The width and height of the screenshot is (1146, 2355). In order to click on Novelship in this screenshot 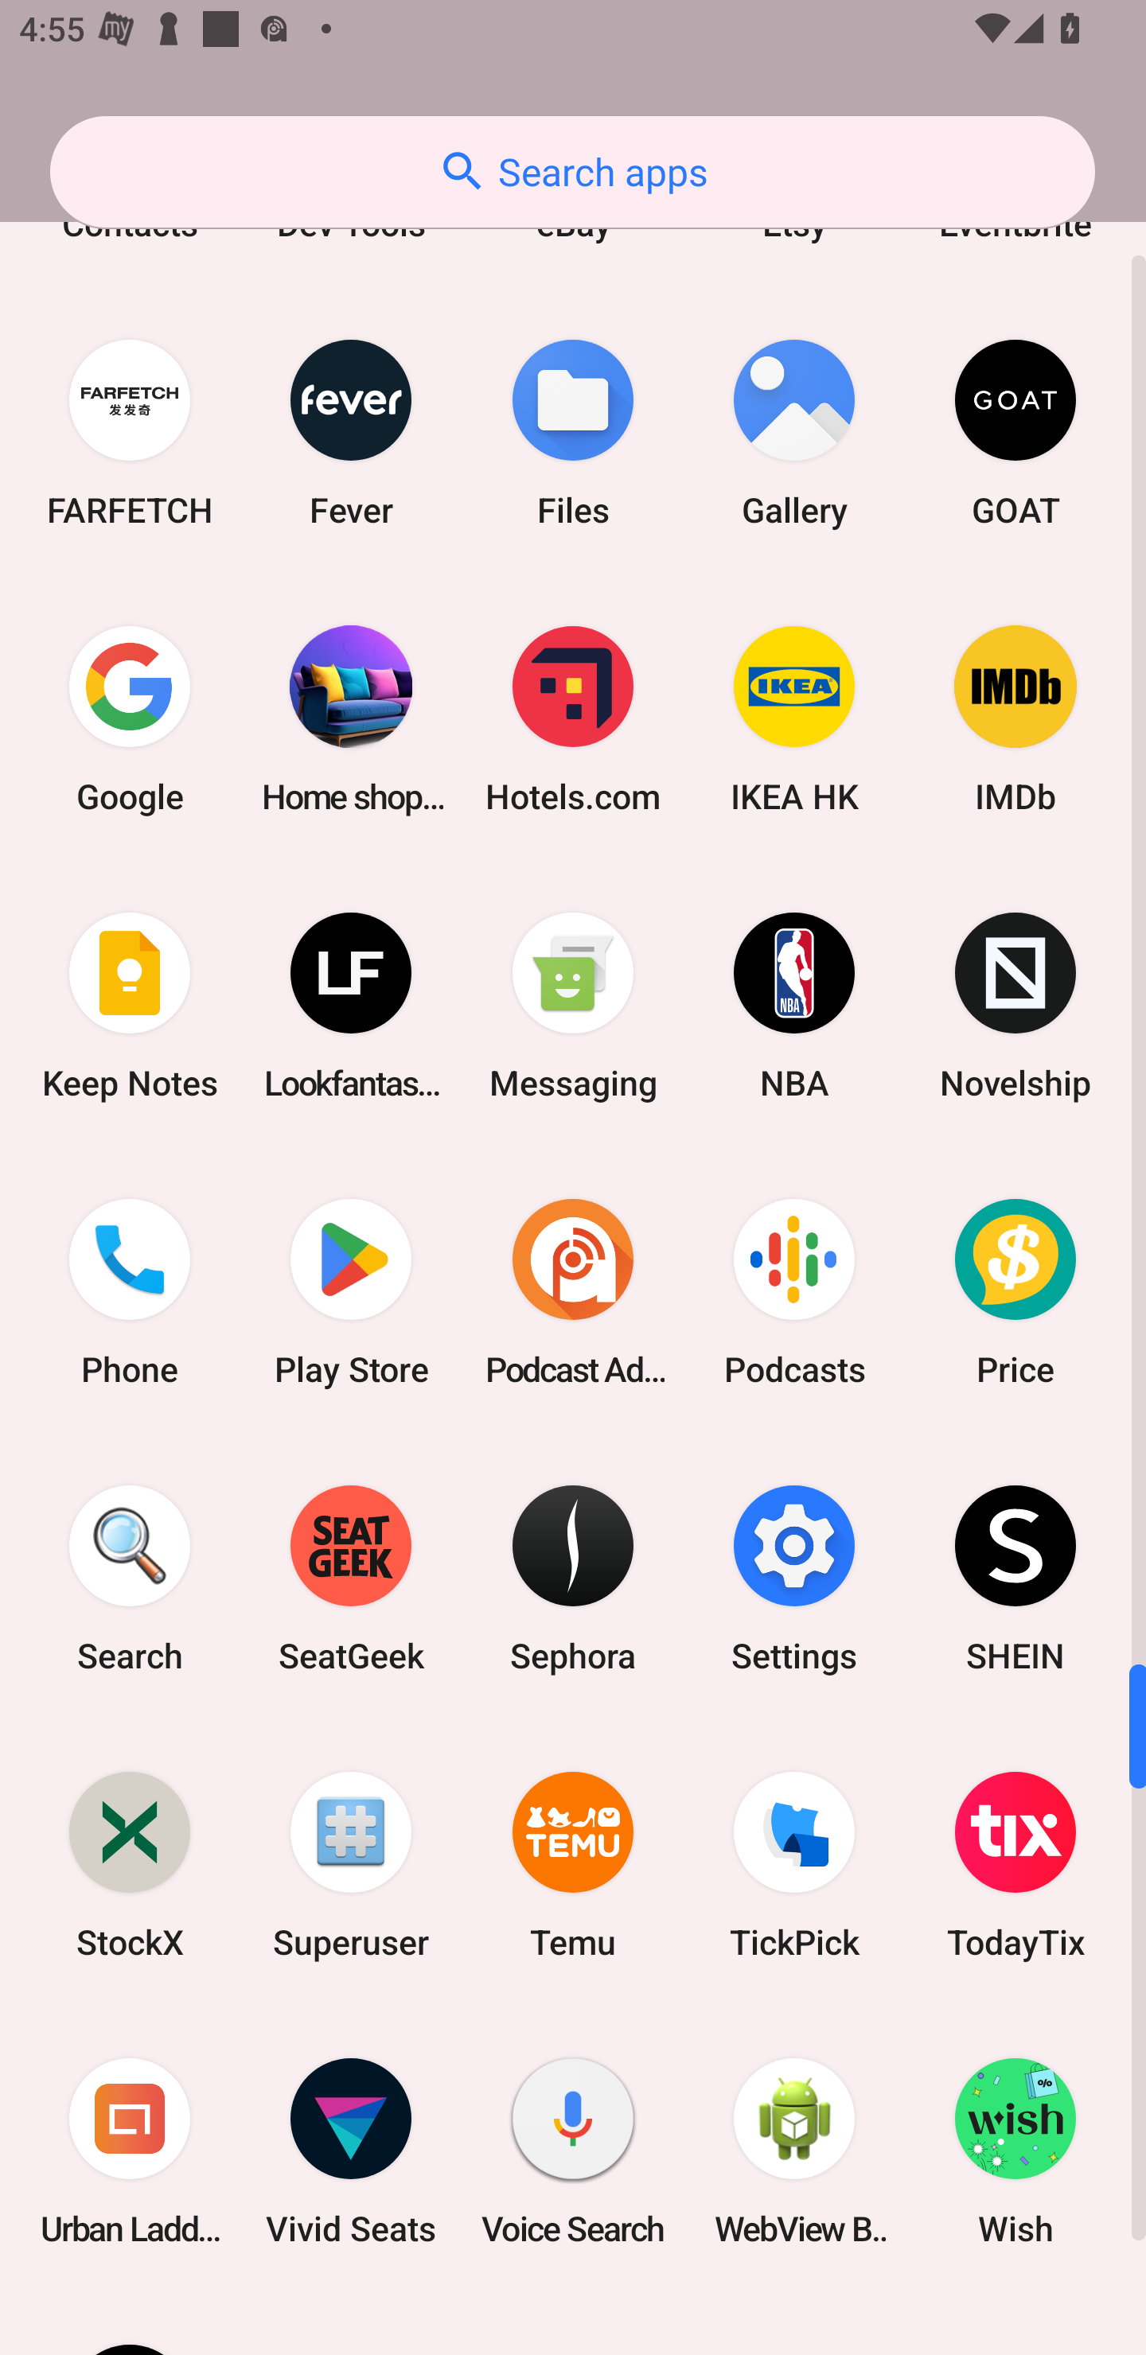, I will do `click(1015, 1006)`.